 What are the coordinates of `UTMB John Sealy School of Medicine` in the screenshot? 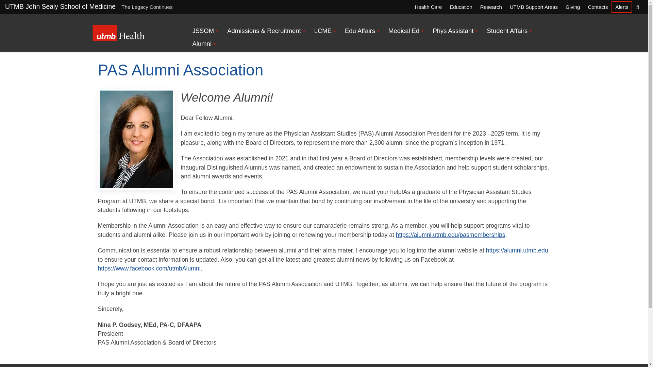 It's located at (60, 6).